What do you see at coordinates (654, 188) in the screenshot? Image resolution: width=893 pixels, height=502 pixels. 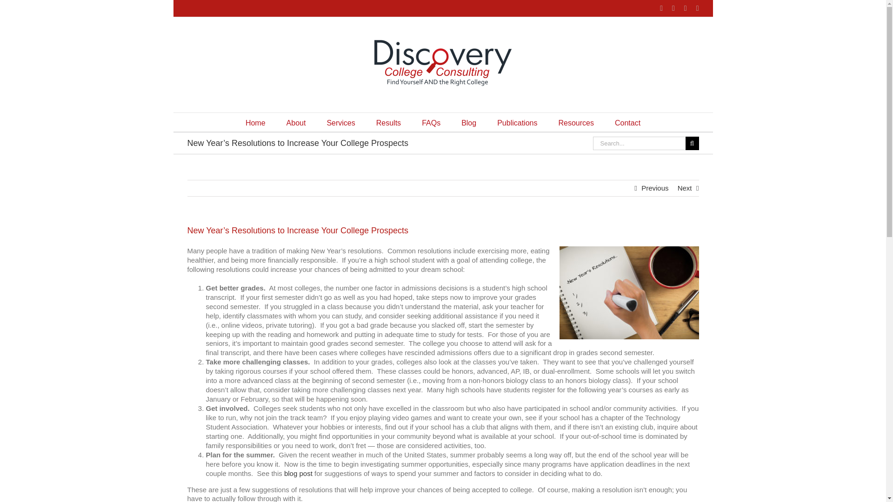 I see `Previous` at bounding box center [654, 188].